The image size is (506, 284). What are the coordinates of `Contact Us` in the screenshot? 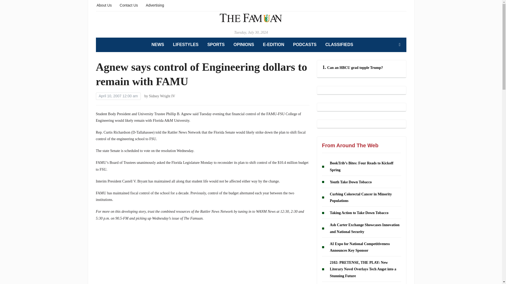 It's located at (129, 5).